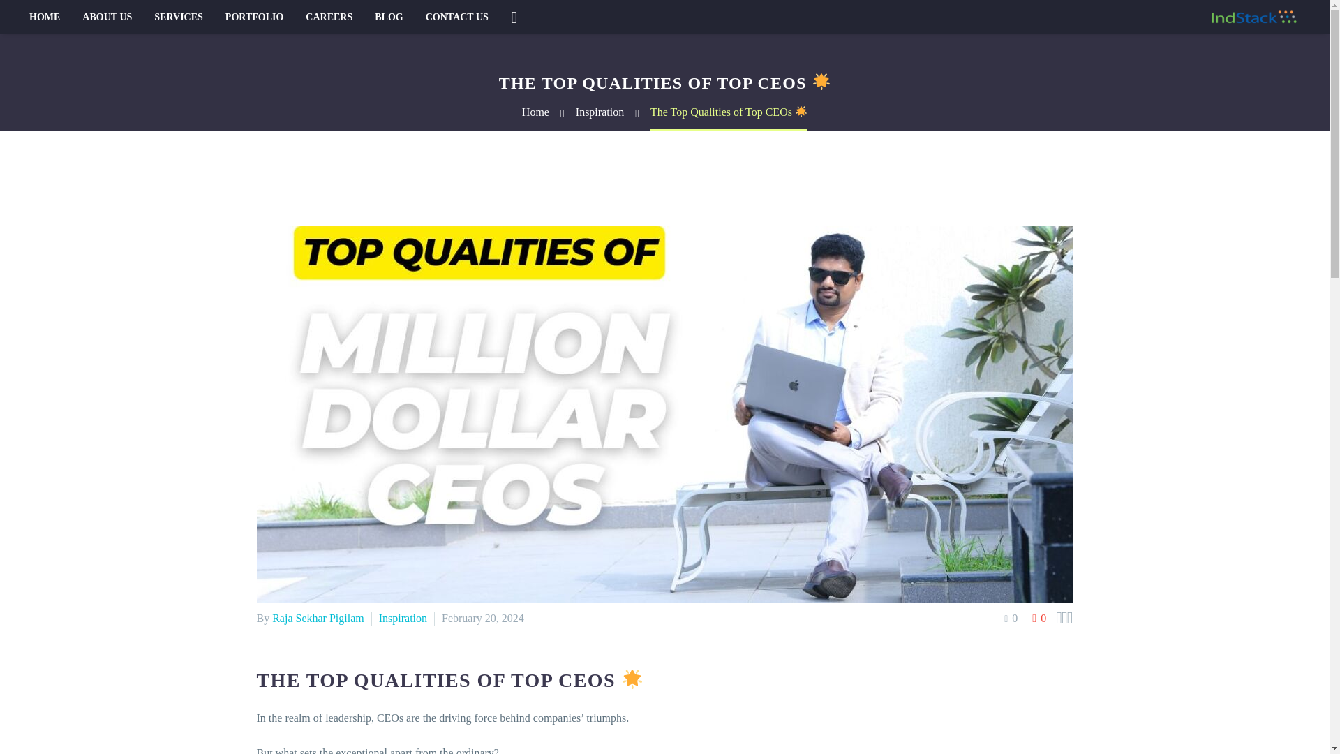 This screenshot has height=754, width=1340. What do you see at coordinates (388, 17) in the screenshot?
I see `BLOG` at bounding box center [388, 17].